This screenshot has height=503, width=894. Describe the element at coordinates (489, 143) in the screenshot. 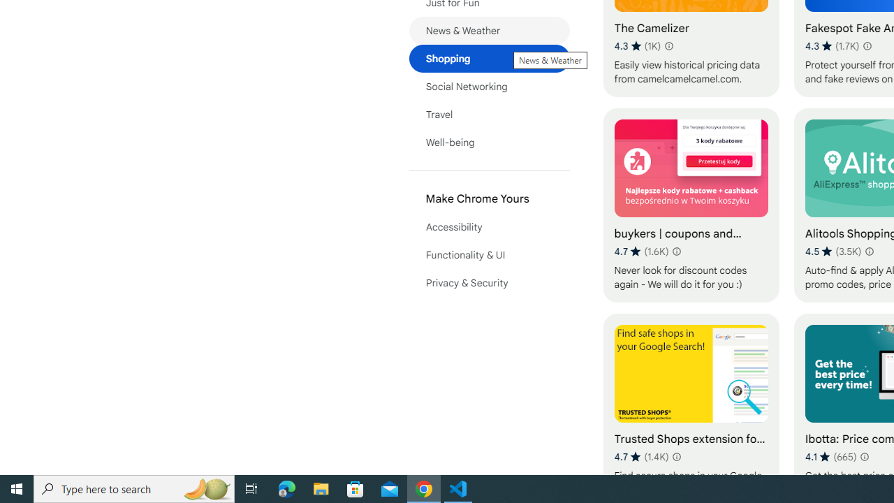

I see `Well-being` at that location.